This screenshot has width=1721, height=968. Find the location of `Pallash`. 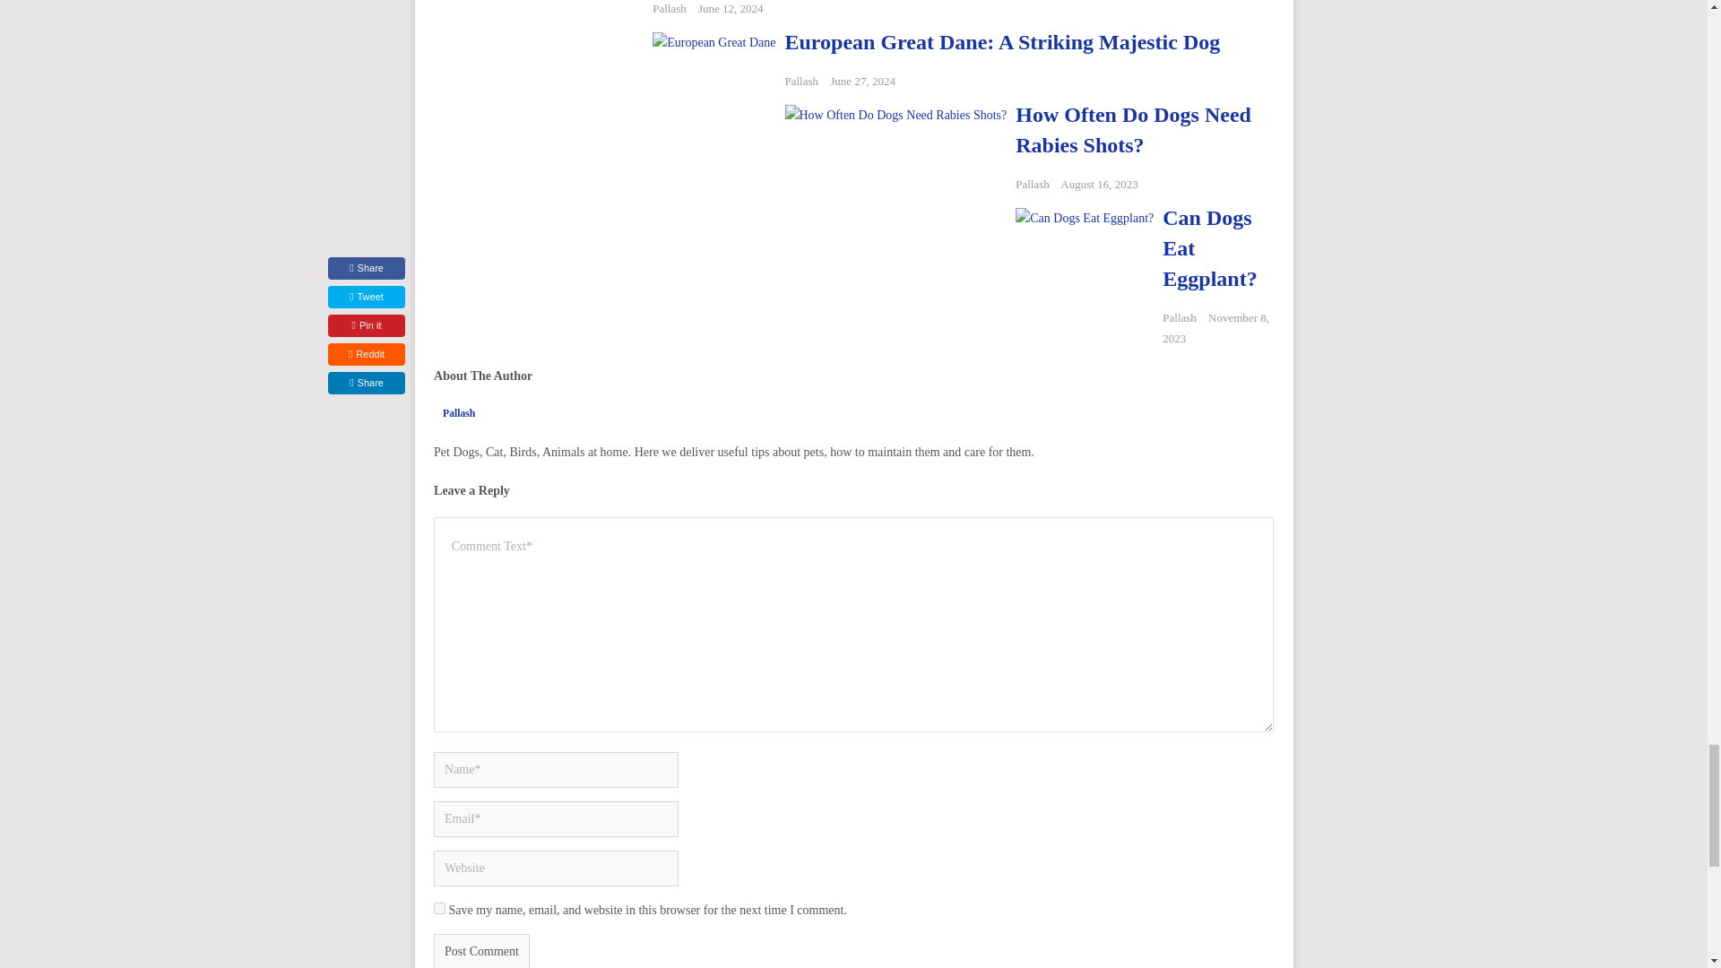

Pallash is located at coordinates (458, 412).